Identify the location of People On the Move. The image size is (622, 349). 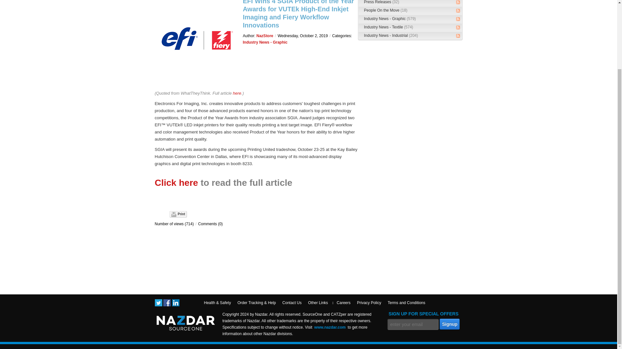
(386, 10).